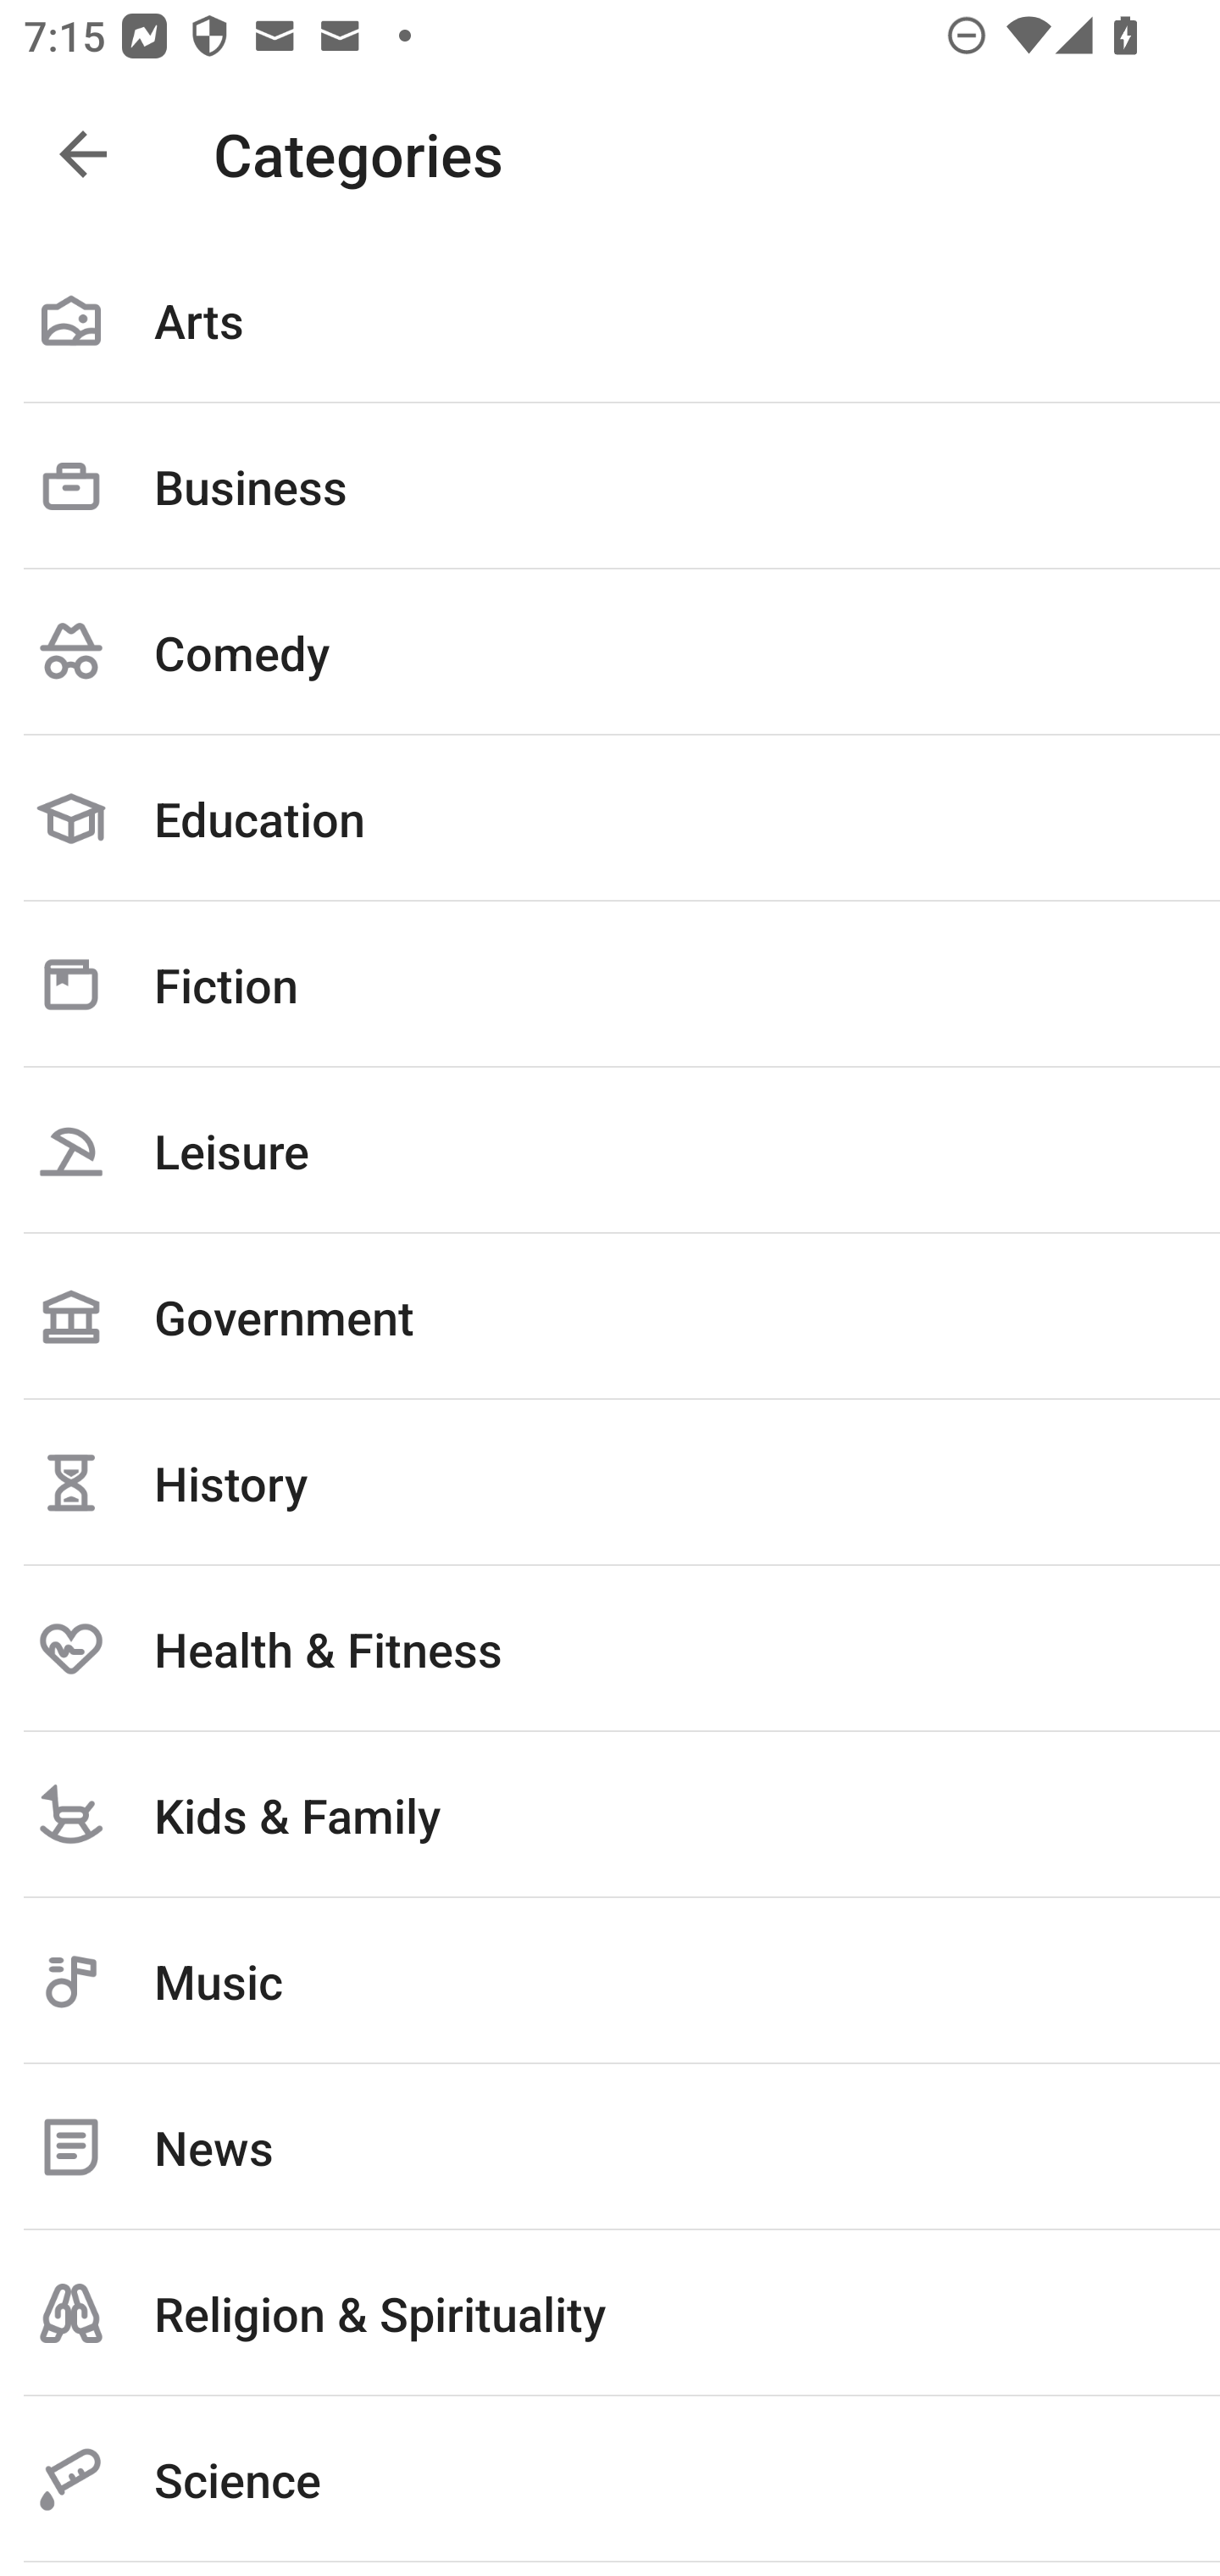 The height and width of the screenshot is (2576, 1220). What do you see at coordinates (610, 1482) in the screenshot?
I see `History` at bounding box center [610, 1482].